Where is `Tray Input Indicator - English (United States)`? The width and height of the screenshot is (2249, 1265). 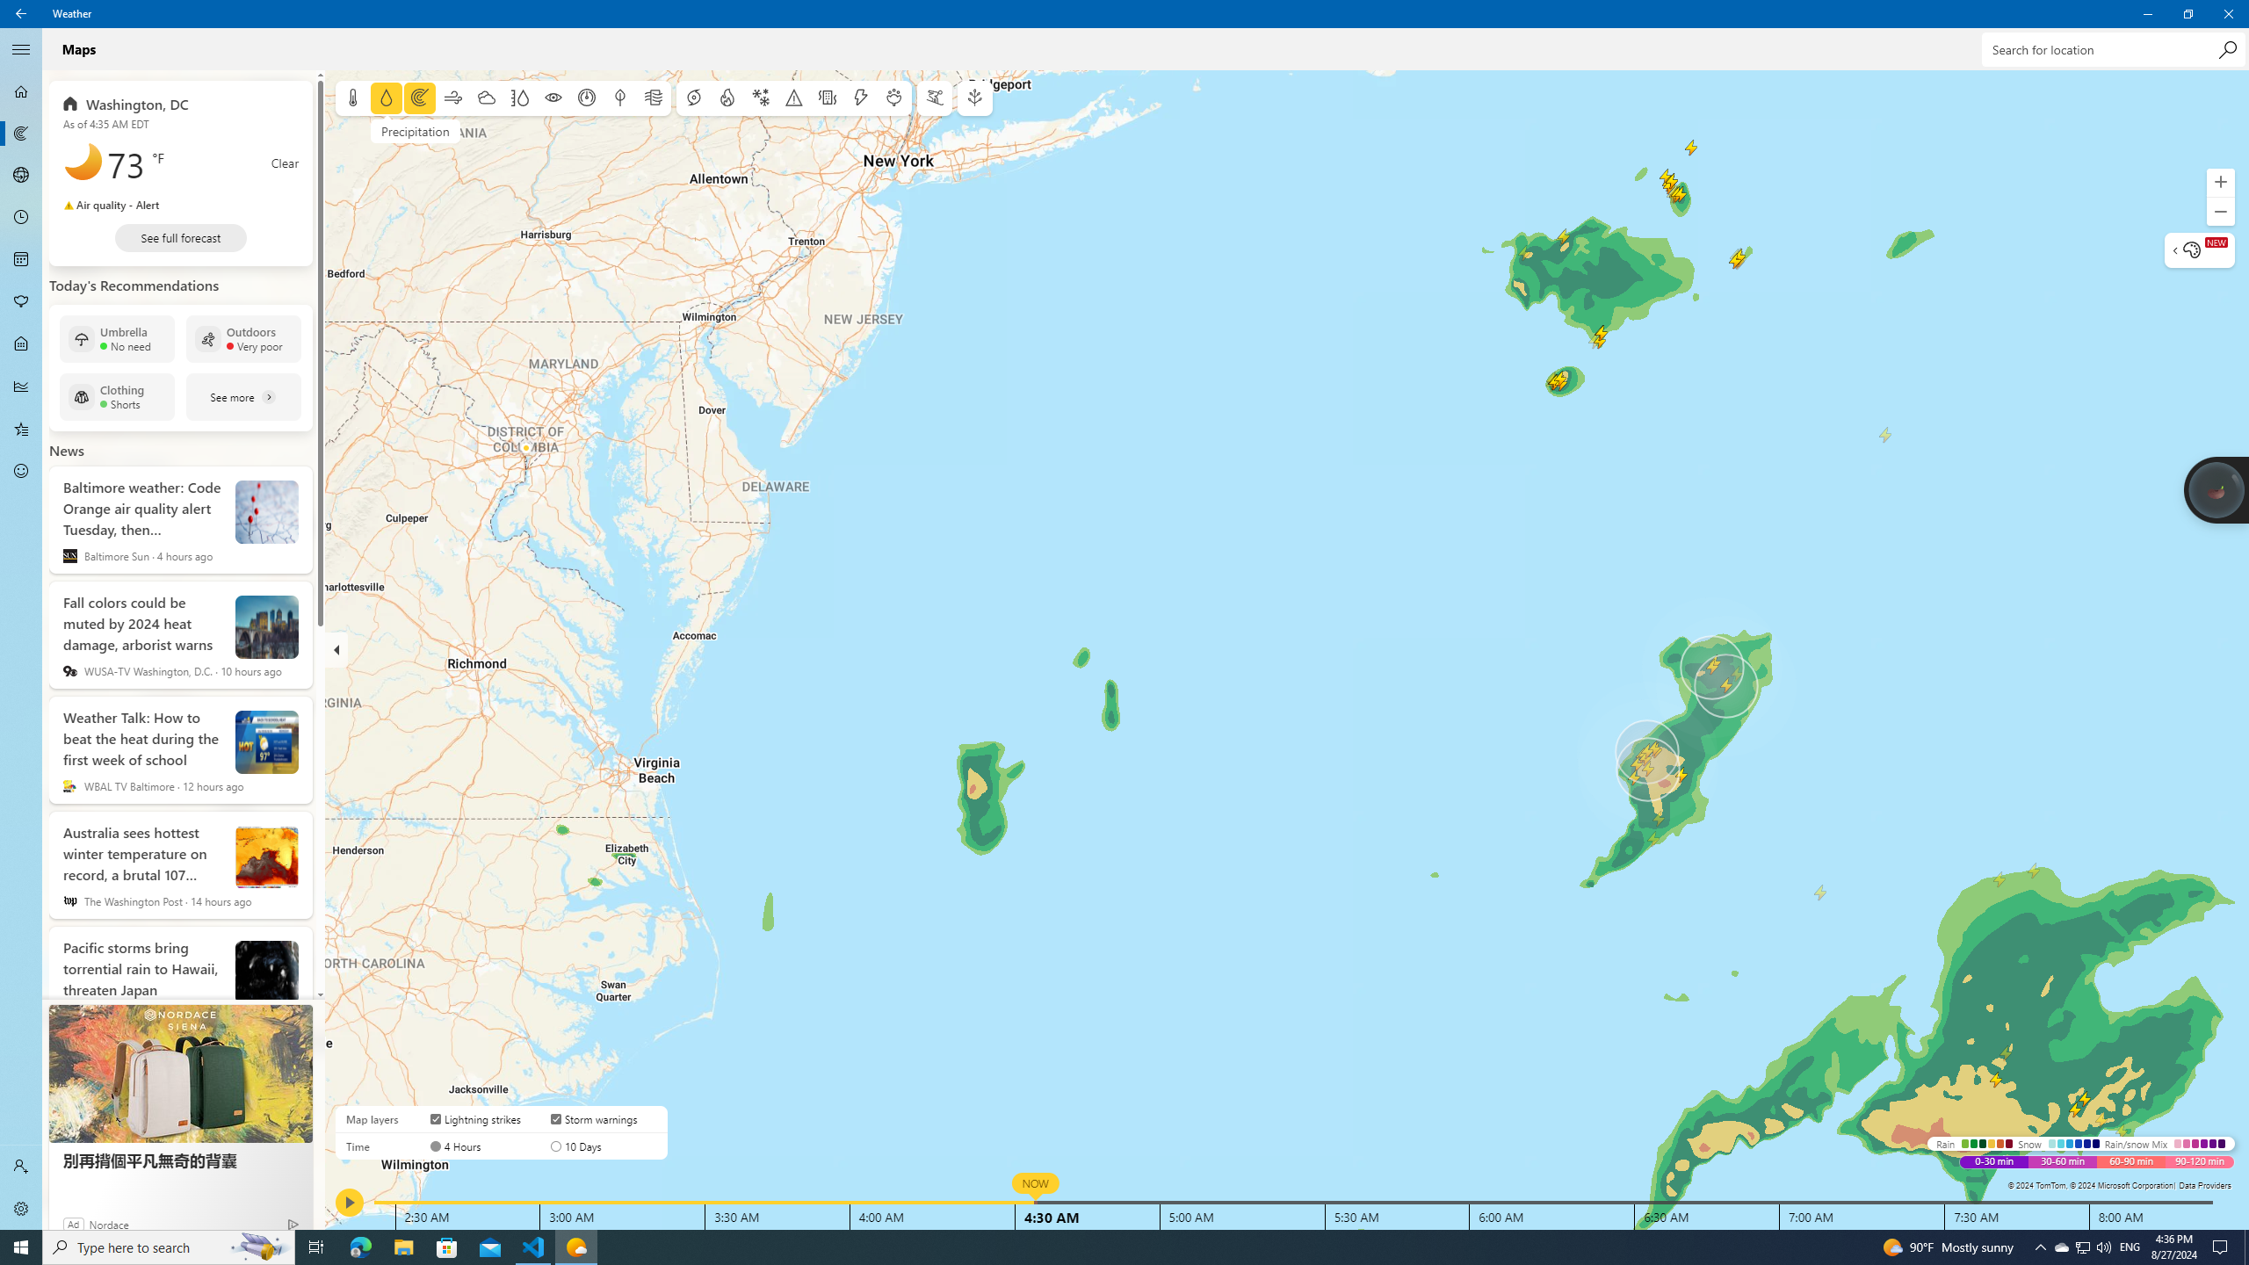 Tray Input Indicator - English (United States) is located at coordinates (21, 260).